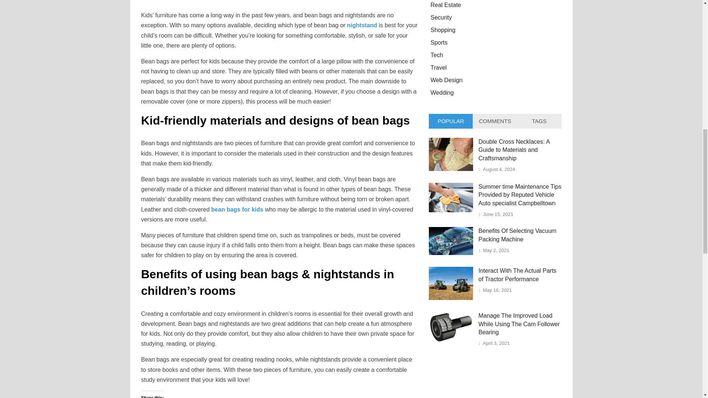 Image resolution: width=708 pixels, height=398 pixels. What do you see at coordinates (451, 298) in the screenshot?
I see `Interact With The Actual Parts of Tractor Performance` at bounding box center [451, 298].